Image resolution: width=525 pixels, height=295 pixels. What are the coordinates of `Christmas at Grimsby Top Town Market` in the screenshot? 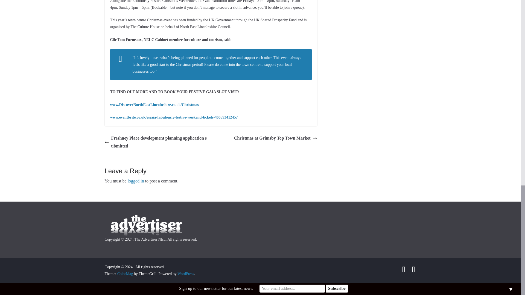 It's located at (276, 138).